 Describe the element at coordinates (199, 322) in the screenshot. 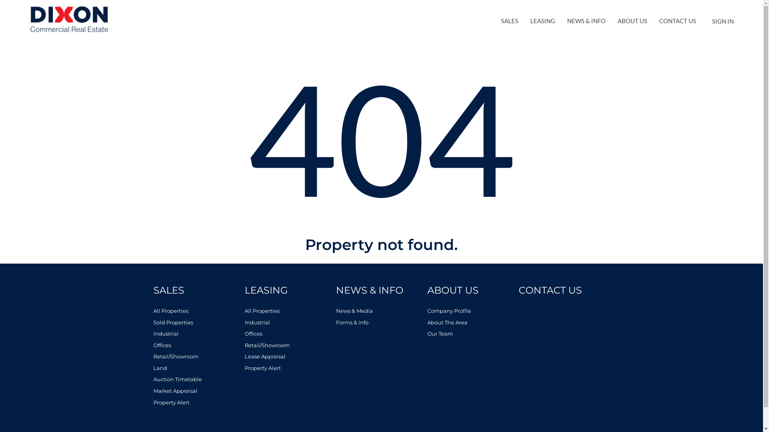

I see `Sold Properties` at that location.